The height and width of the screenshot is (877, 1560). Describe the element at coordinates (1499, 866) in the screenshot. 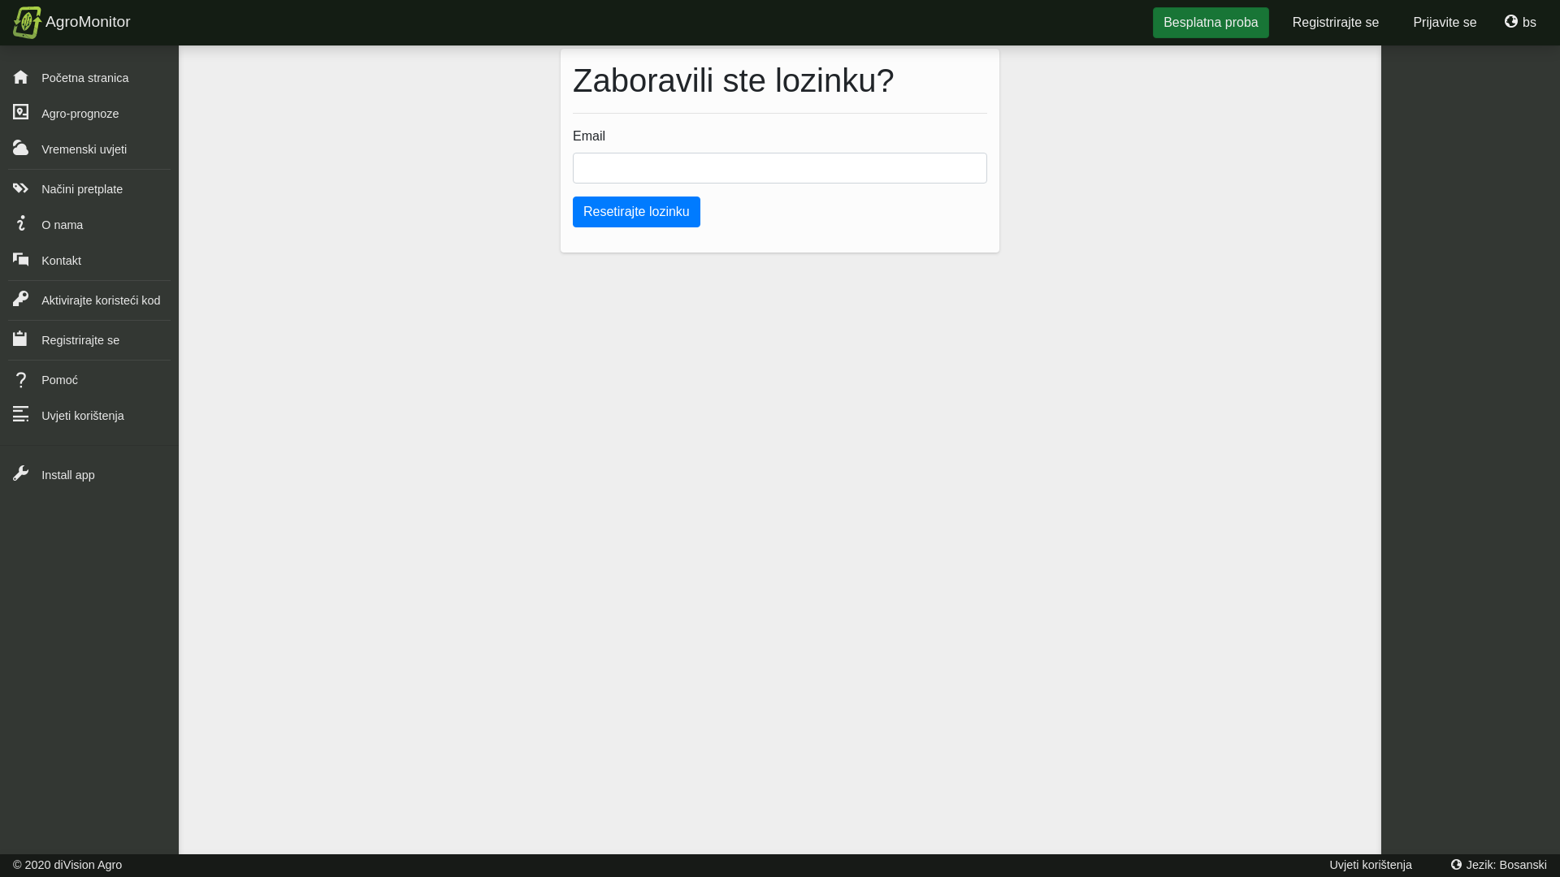

I see `Jezik: Bosanski` at that location.